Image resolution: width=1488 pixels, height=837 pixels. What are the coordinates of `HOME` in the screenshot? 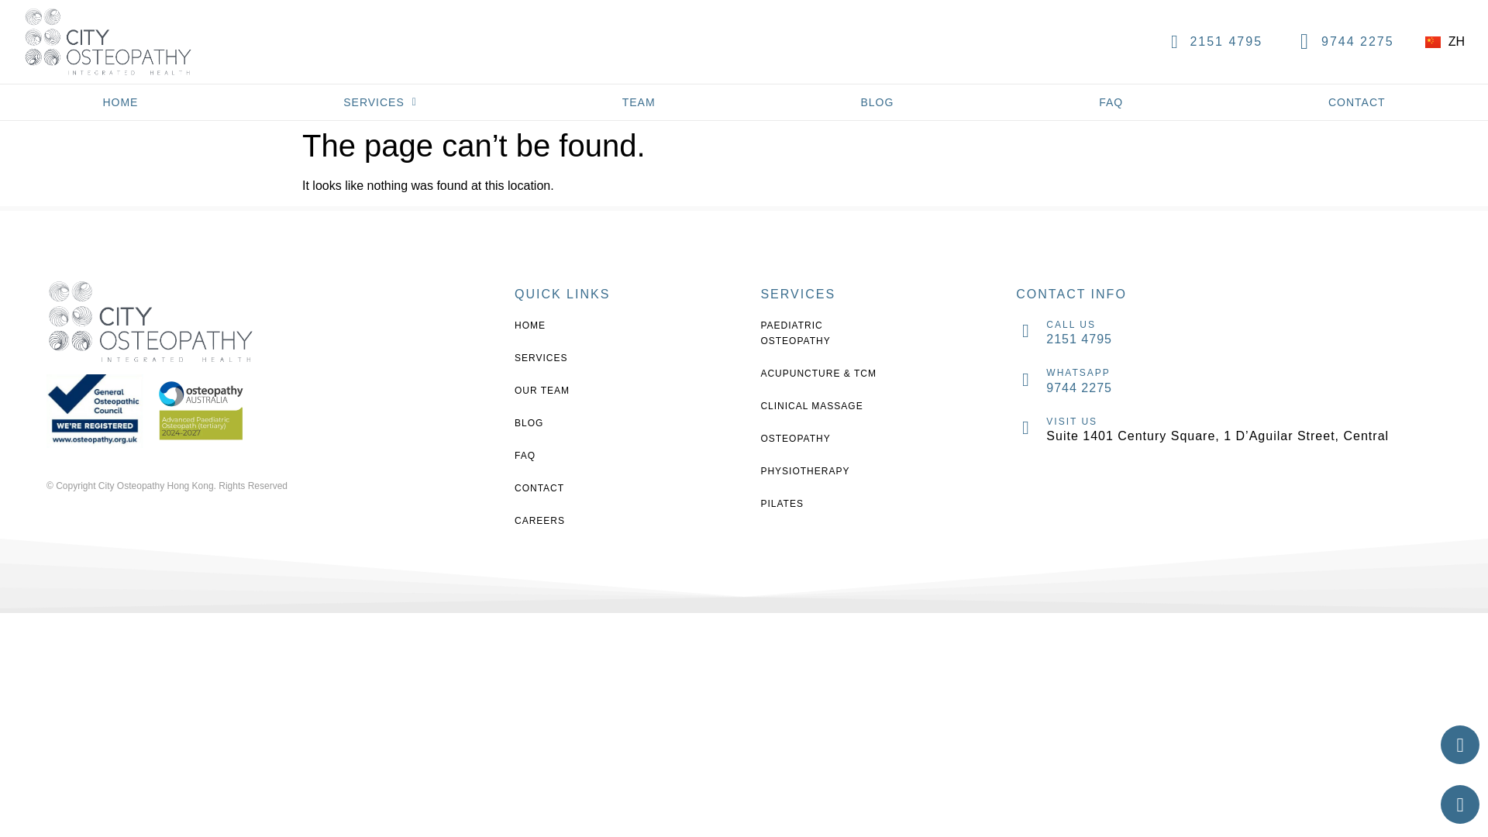 It's located at (121, 102).